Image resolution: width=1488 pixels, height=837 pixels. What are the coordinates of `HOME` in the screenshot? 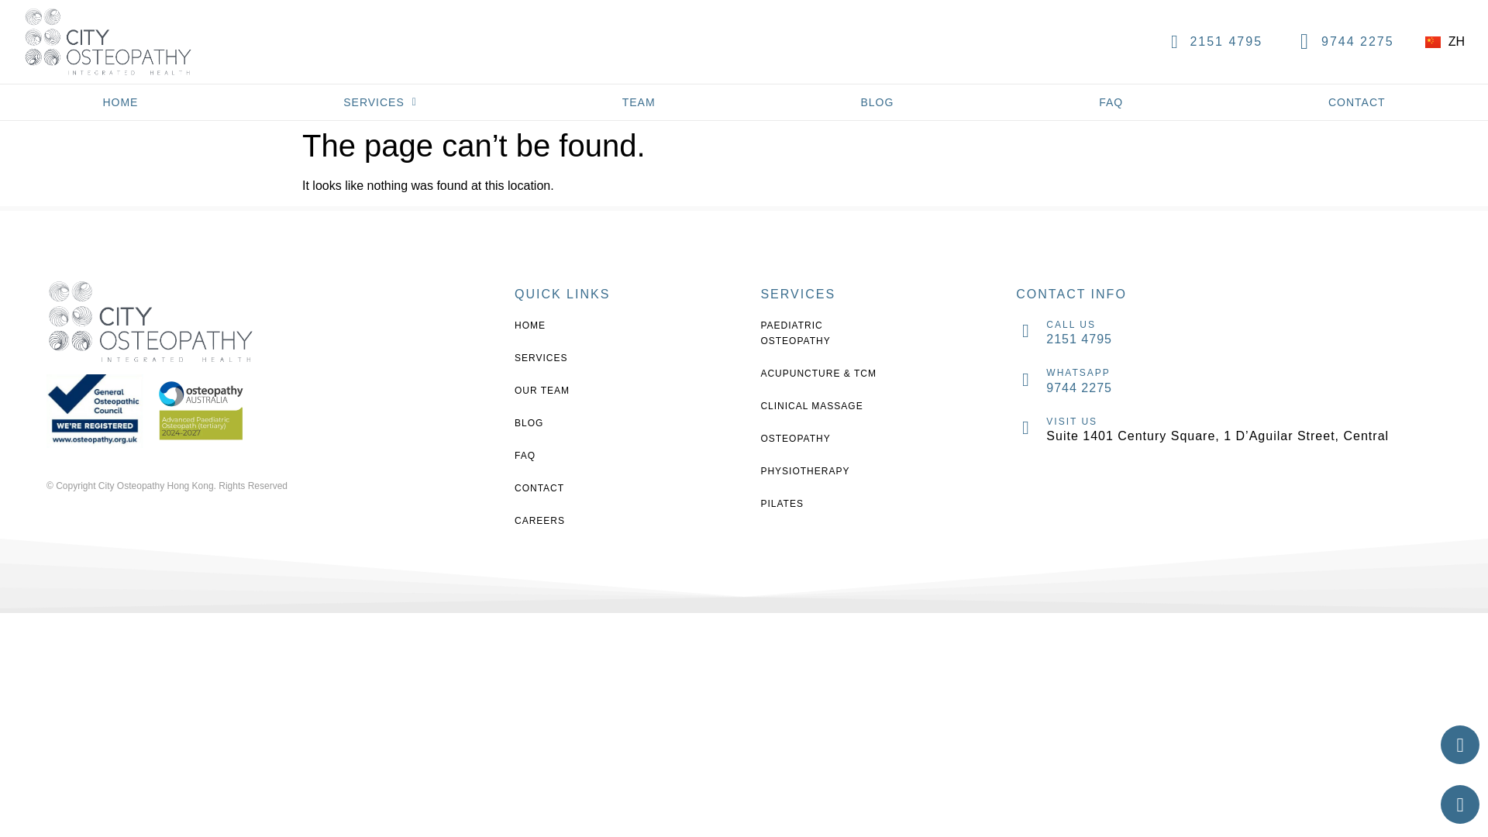 It's located at (121, 102).